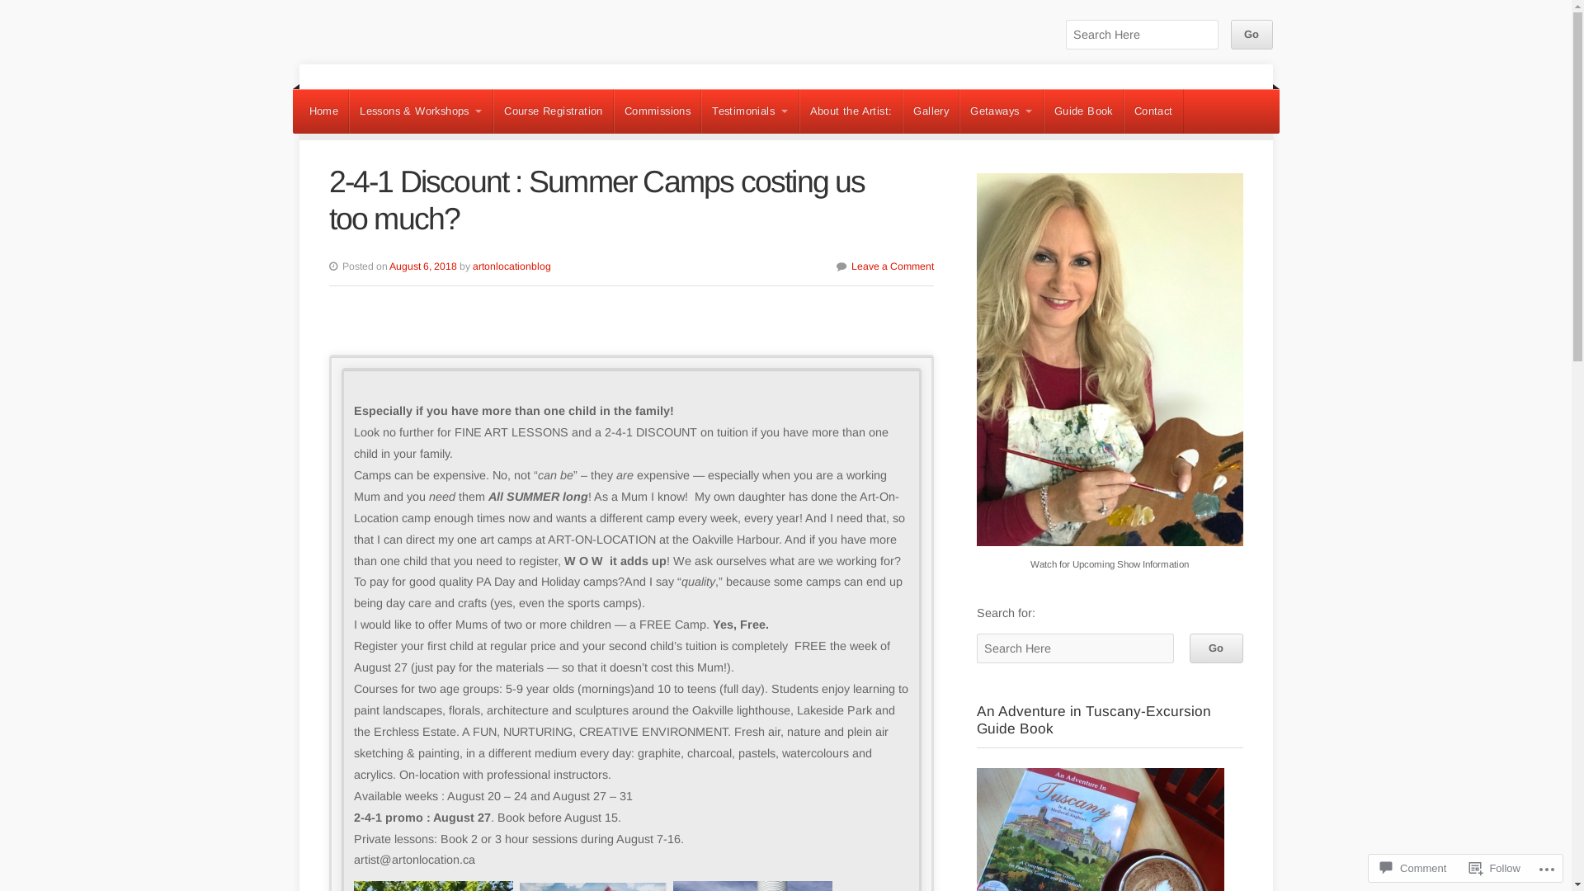  What do you see at coordinates (1002, 111) in the screenshot?
I see `Getaways` at bounding box center [1002, 111].